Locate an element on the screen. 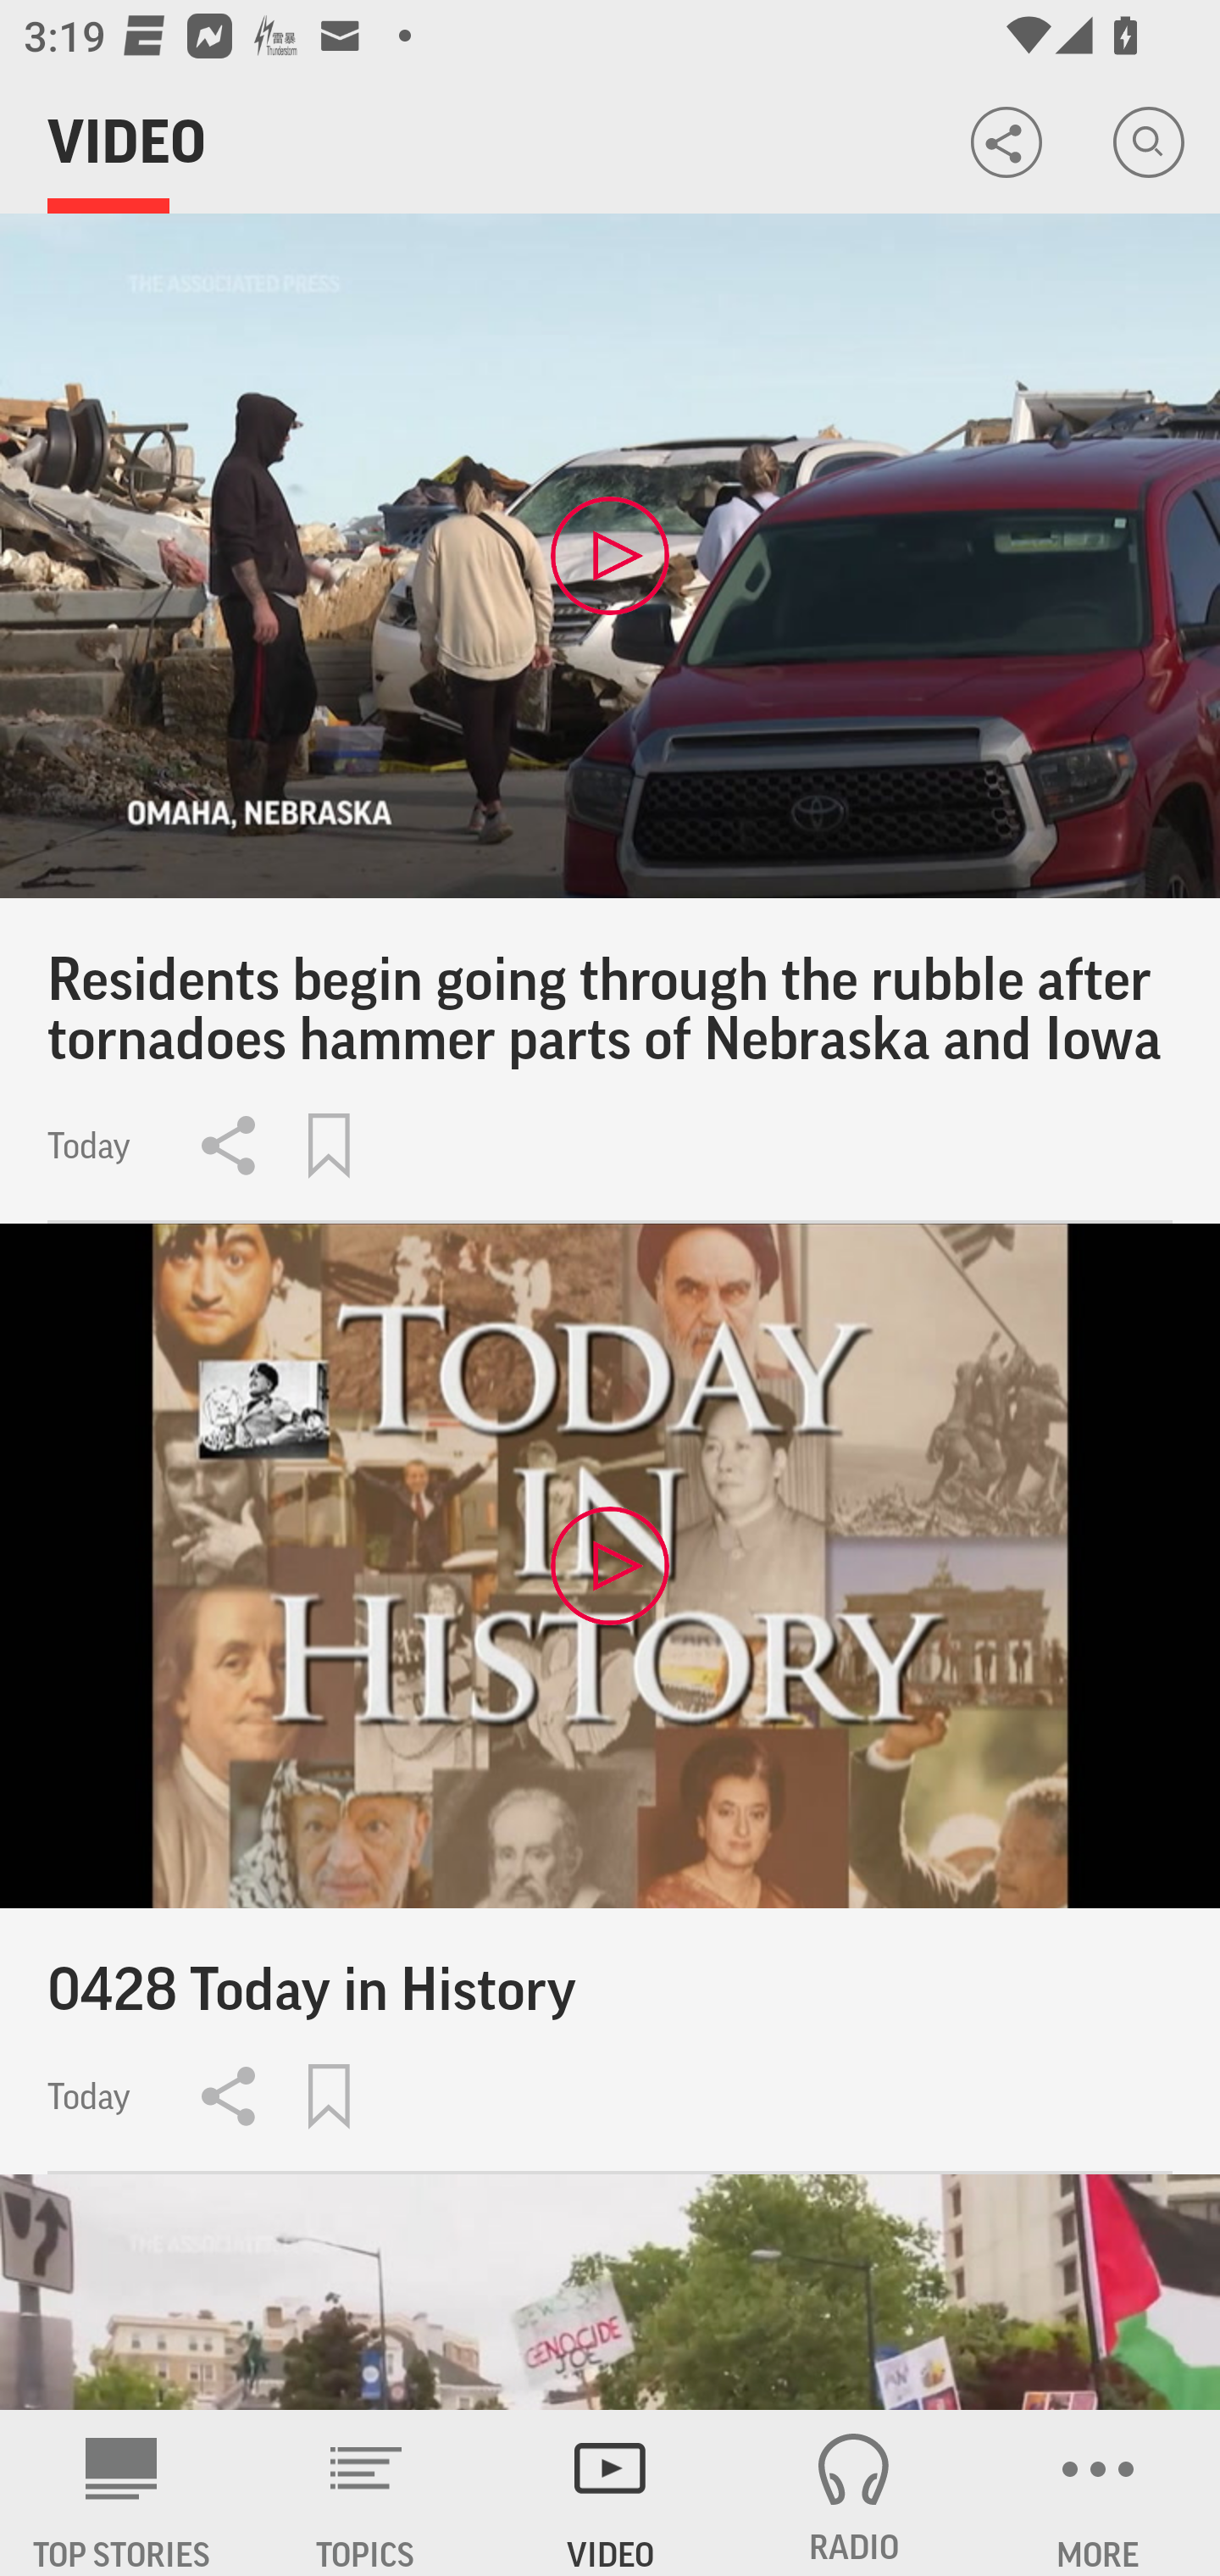 Image resolution: width=1220 pixels, height=2576 pixels. RADIO is located at coordinates (854, 2493).